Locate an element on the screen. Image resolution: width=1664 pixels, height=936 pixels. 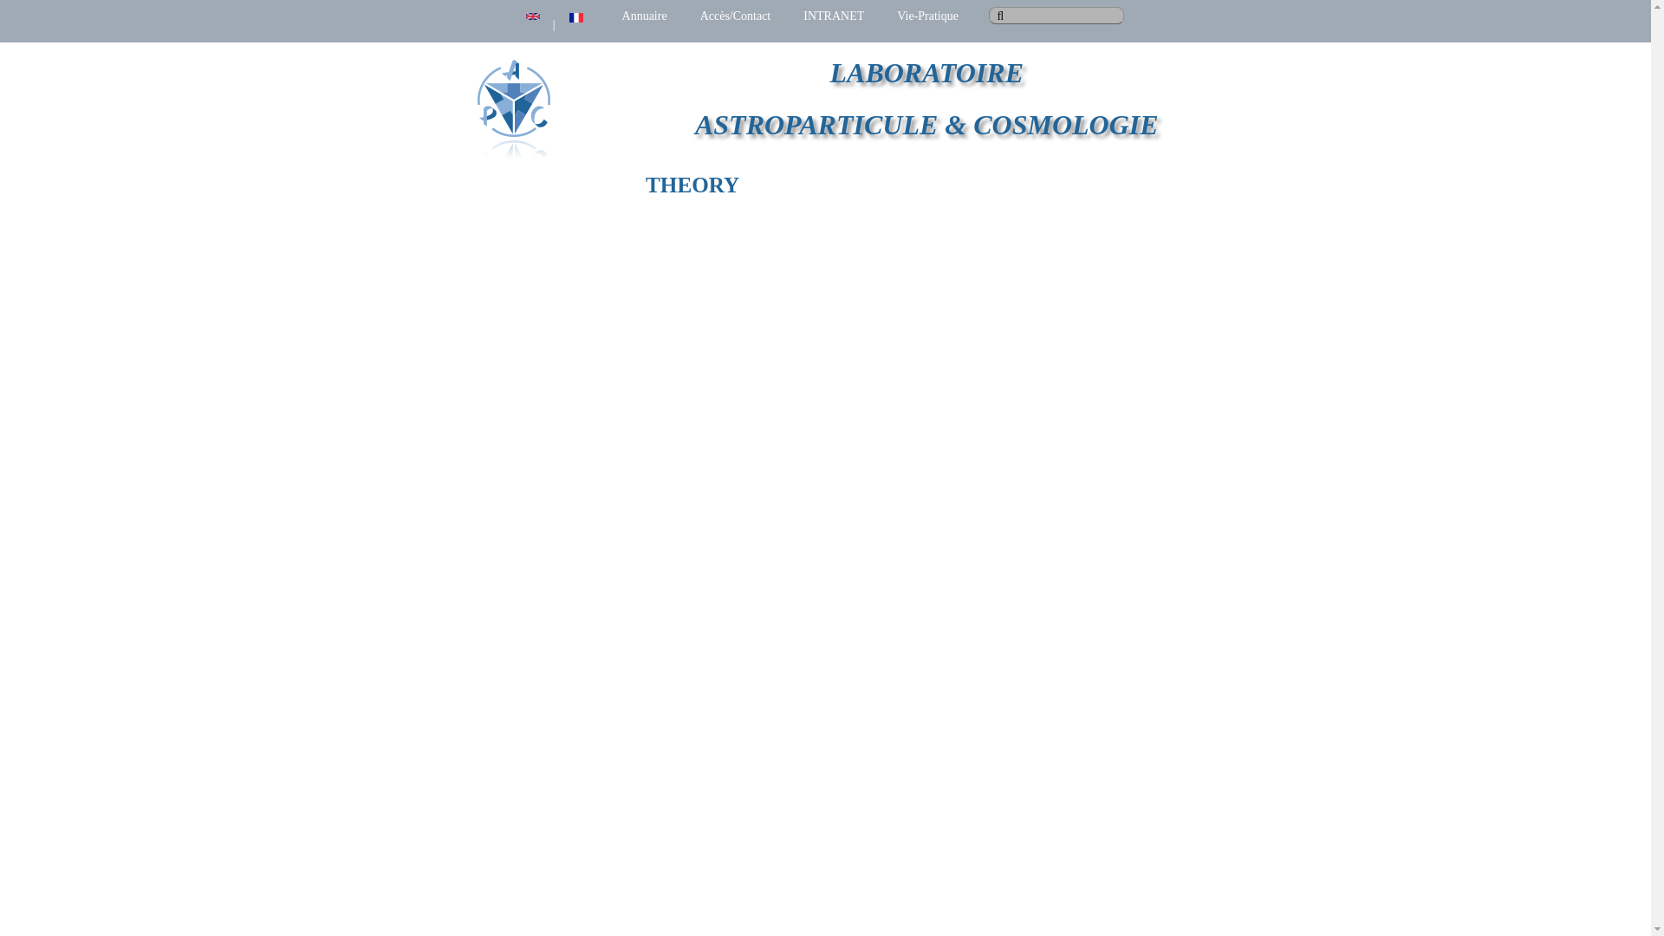
Enter the terms you wish to search for. is located at coordinates (1056, 16).